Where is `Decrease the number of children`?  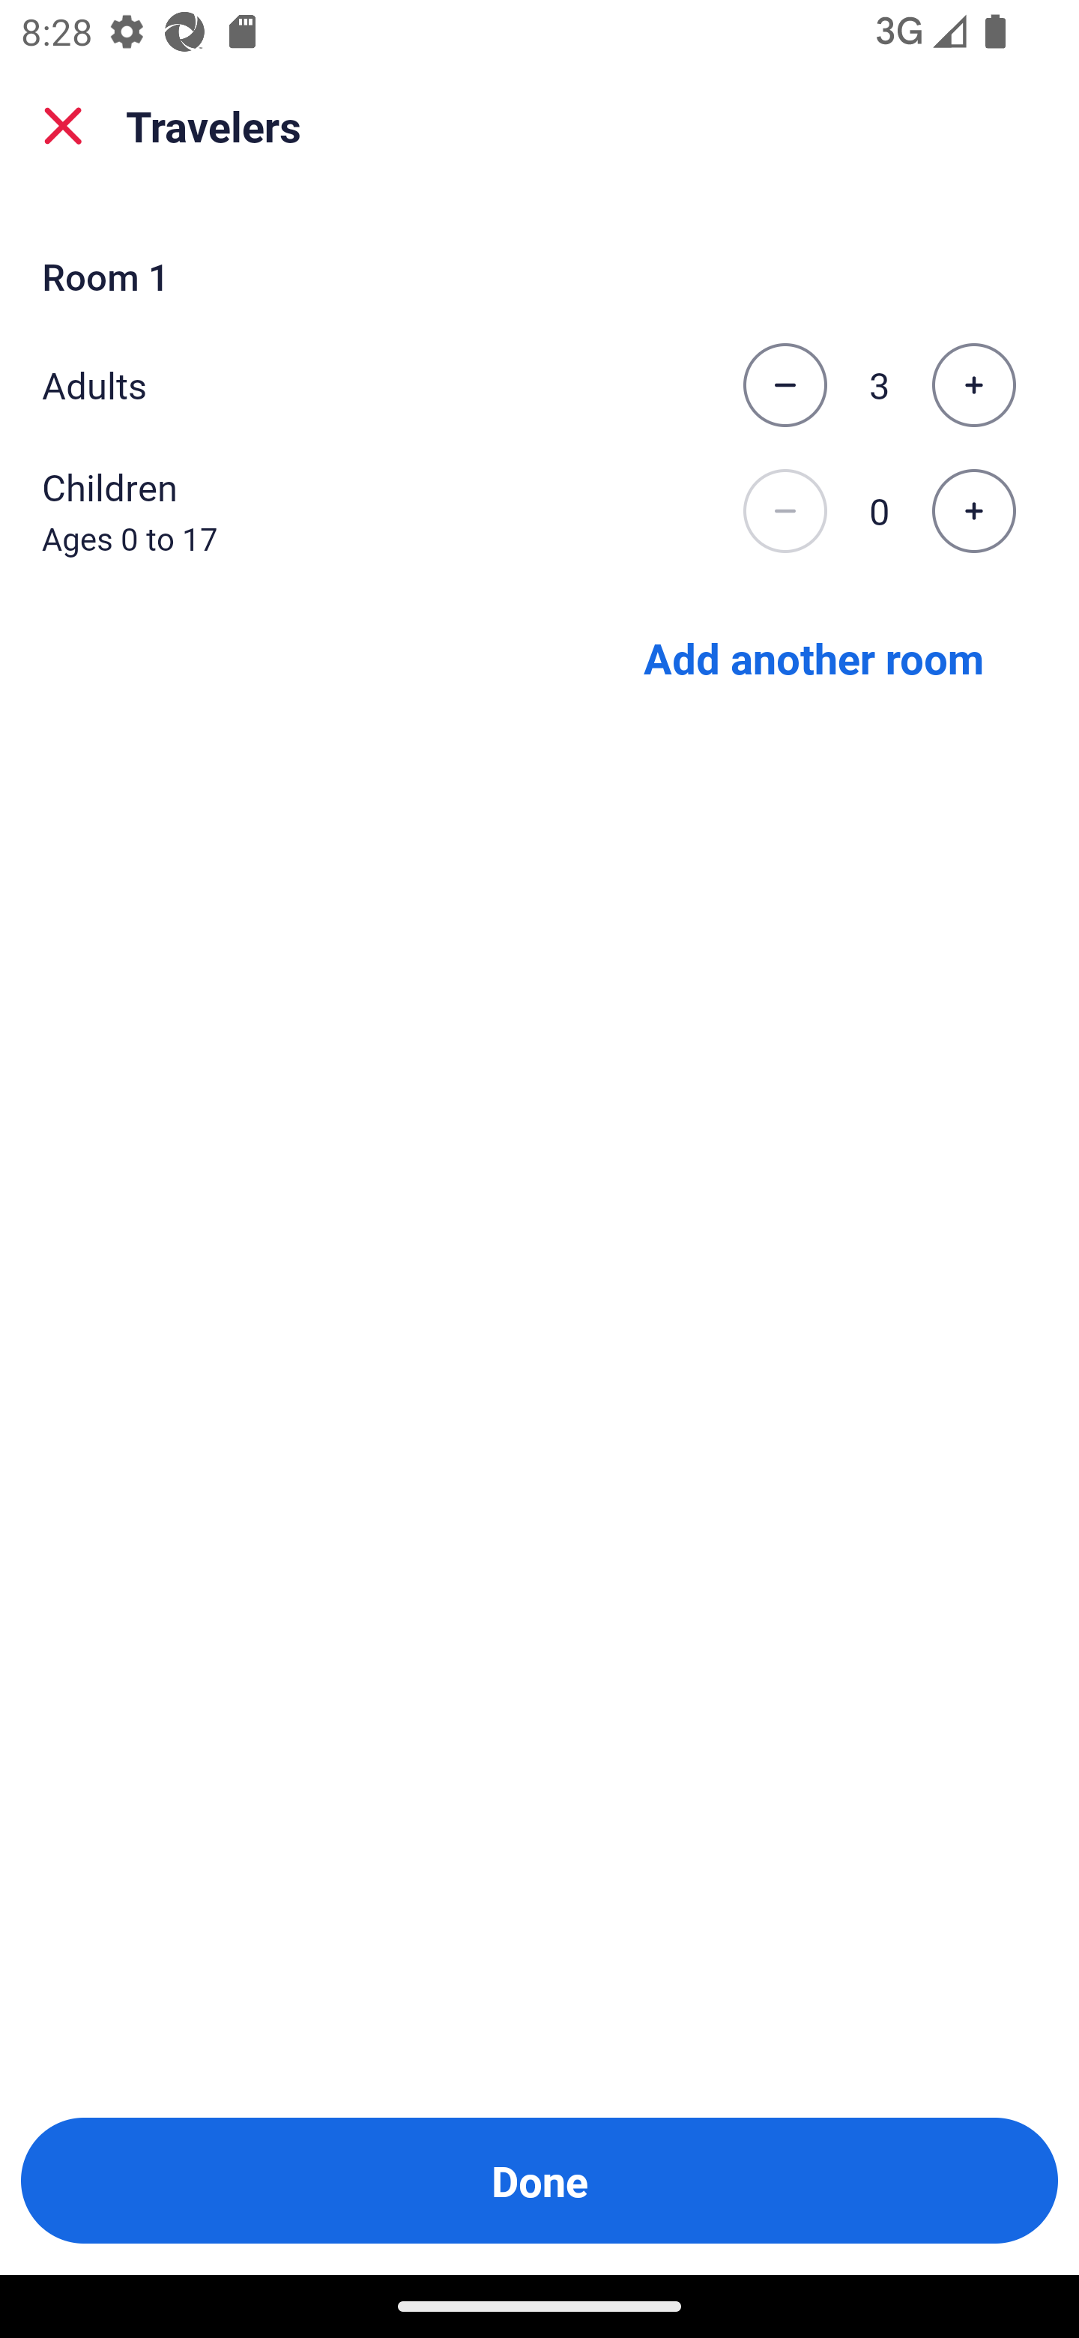 Decrease the number of children is located at coordinates (785, 512).